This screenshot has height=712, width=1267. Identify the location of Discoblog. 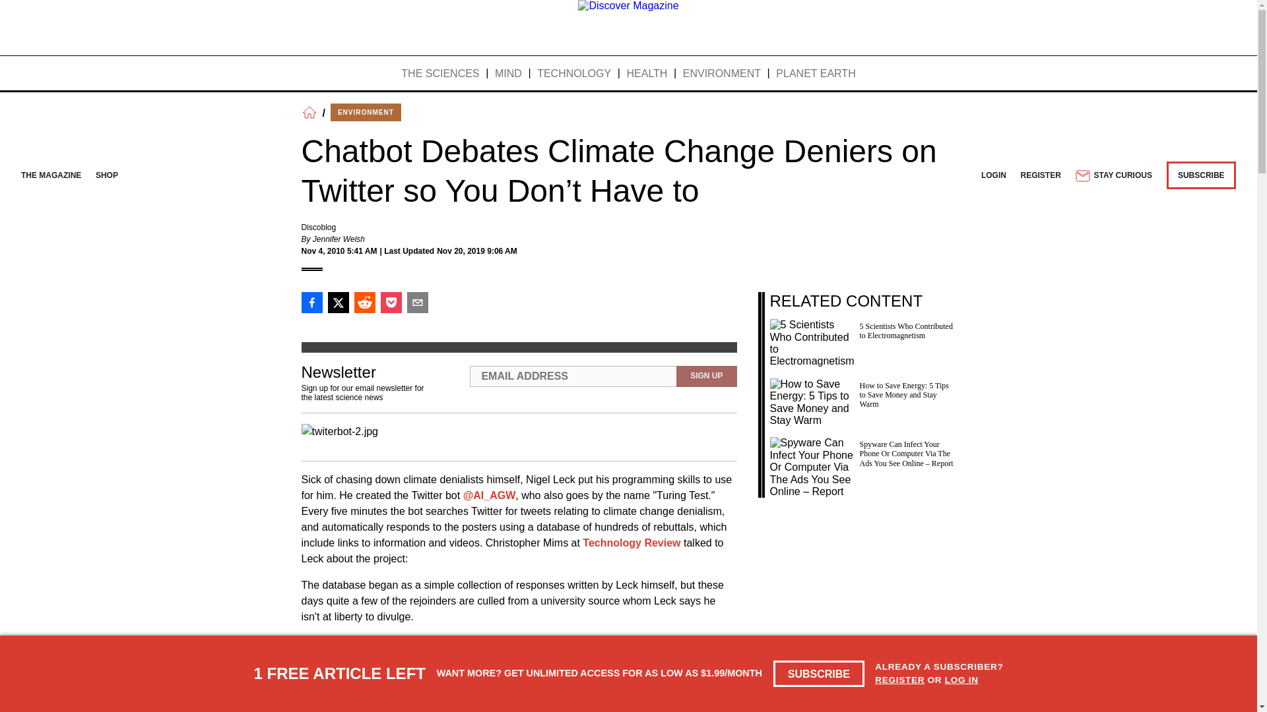
(318, 227).